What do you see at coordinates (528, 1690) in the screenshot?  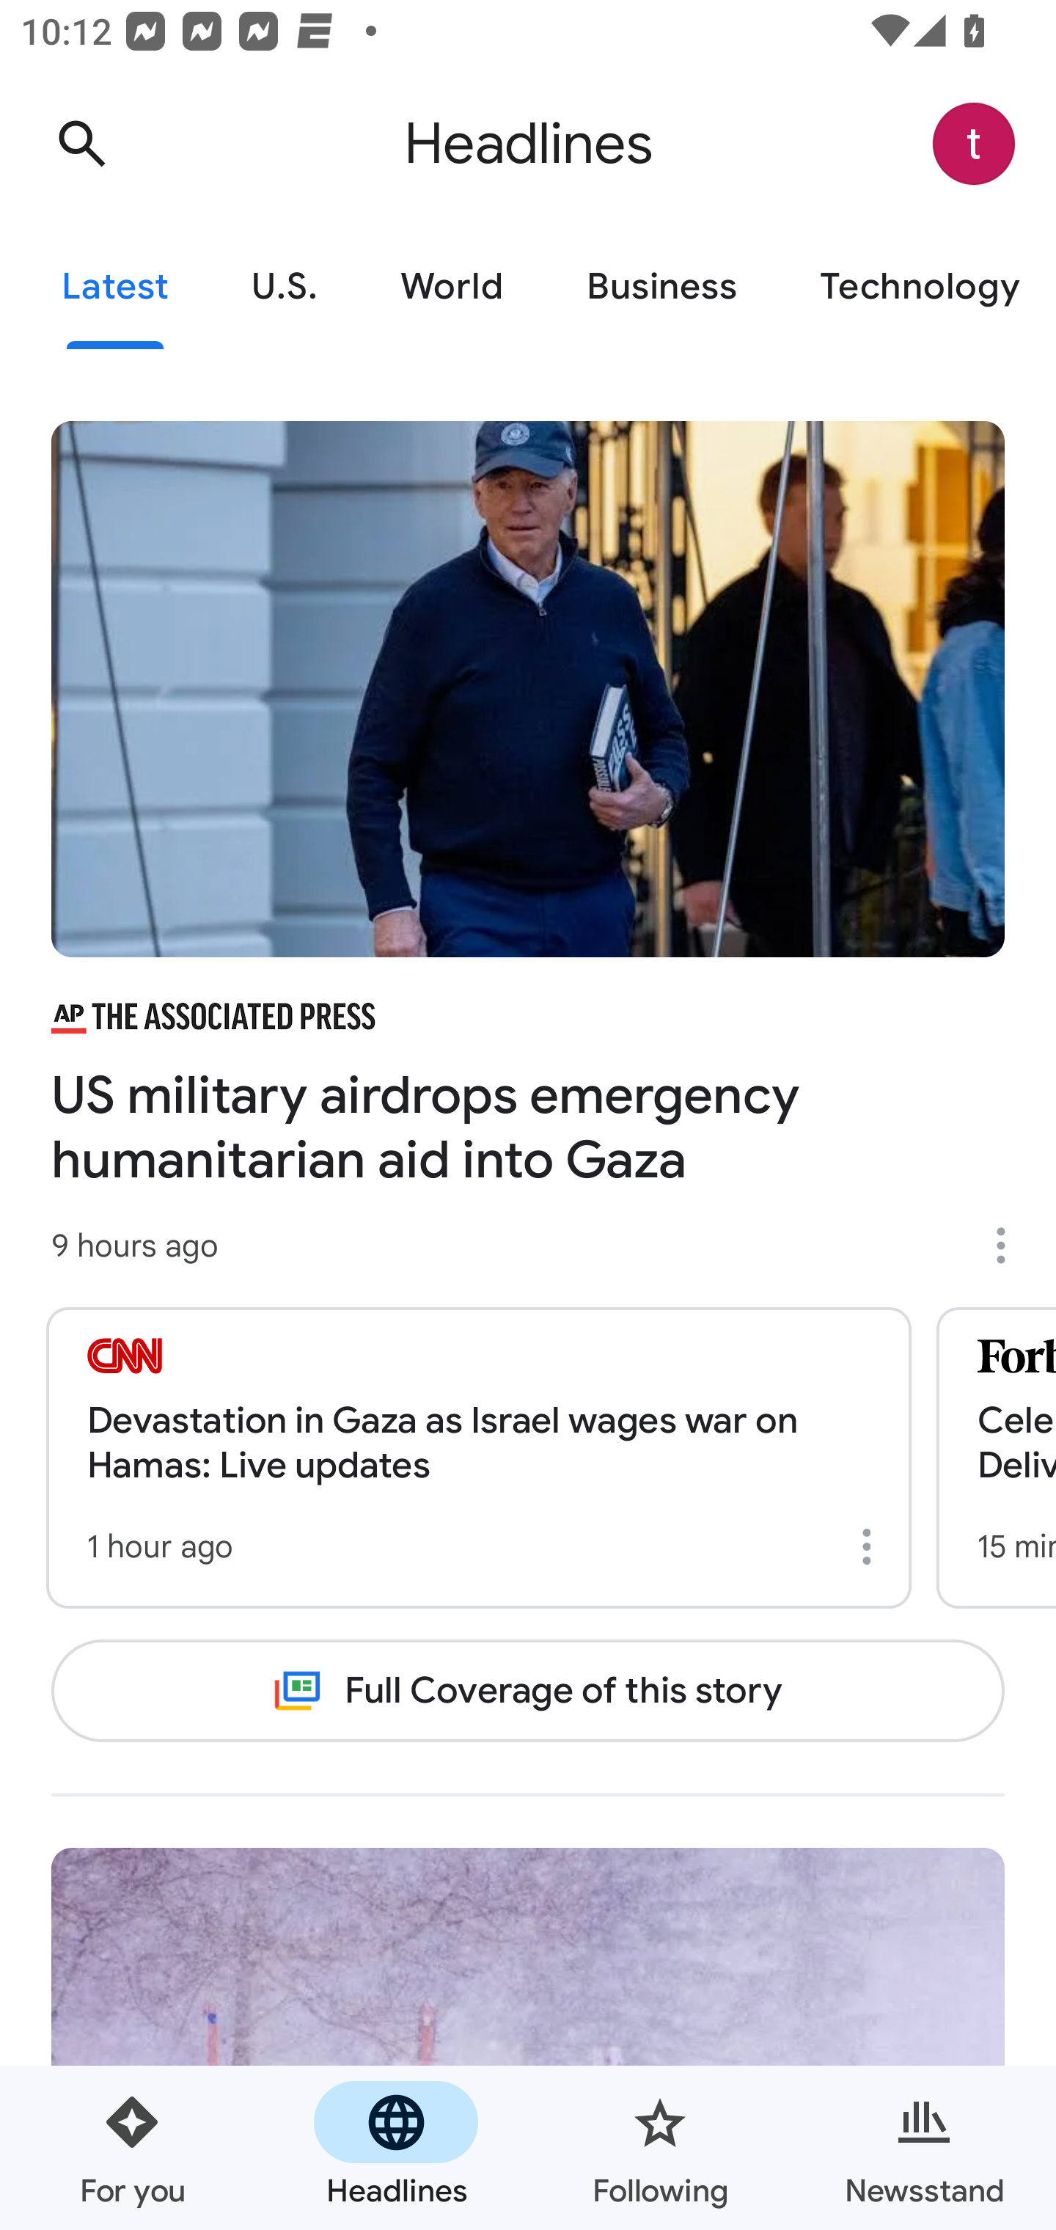 I see `Full Coverage of this story` at bounding box center [528, 1690].